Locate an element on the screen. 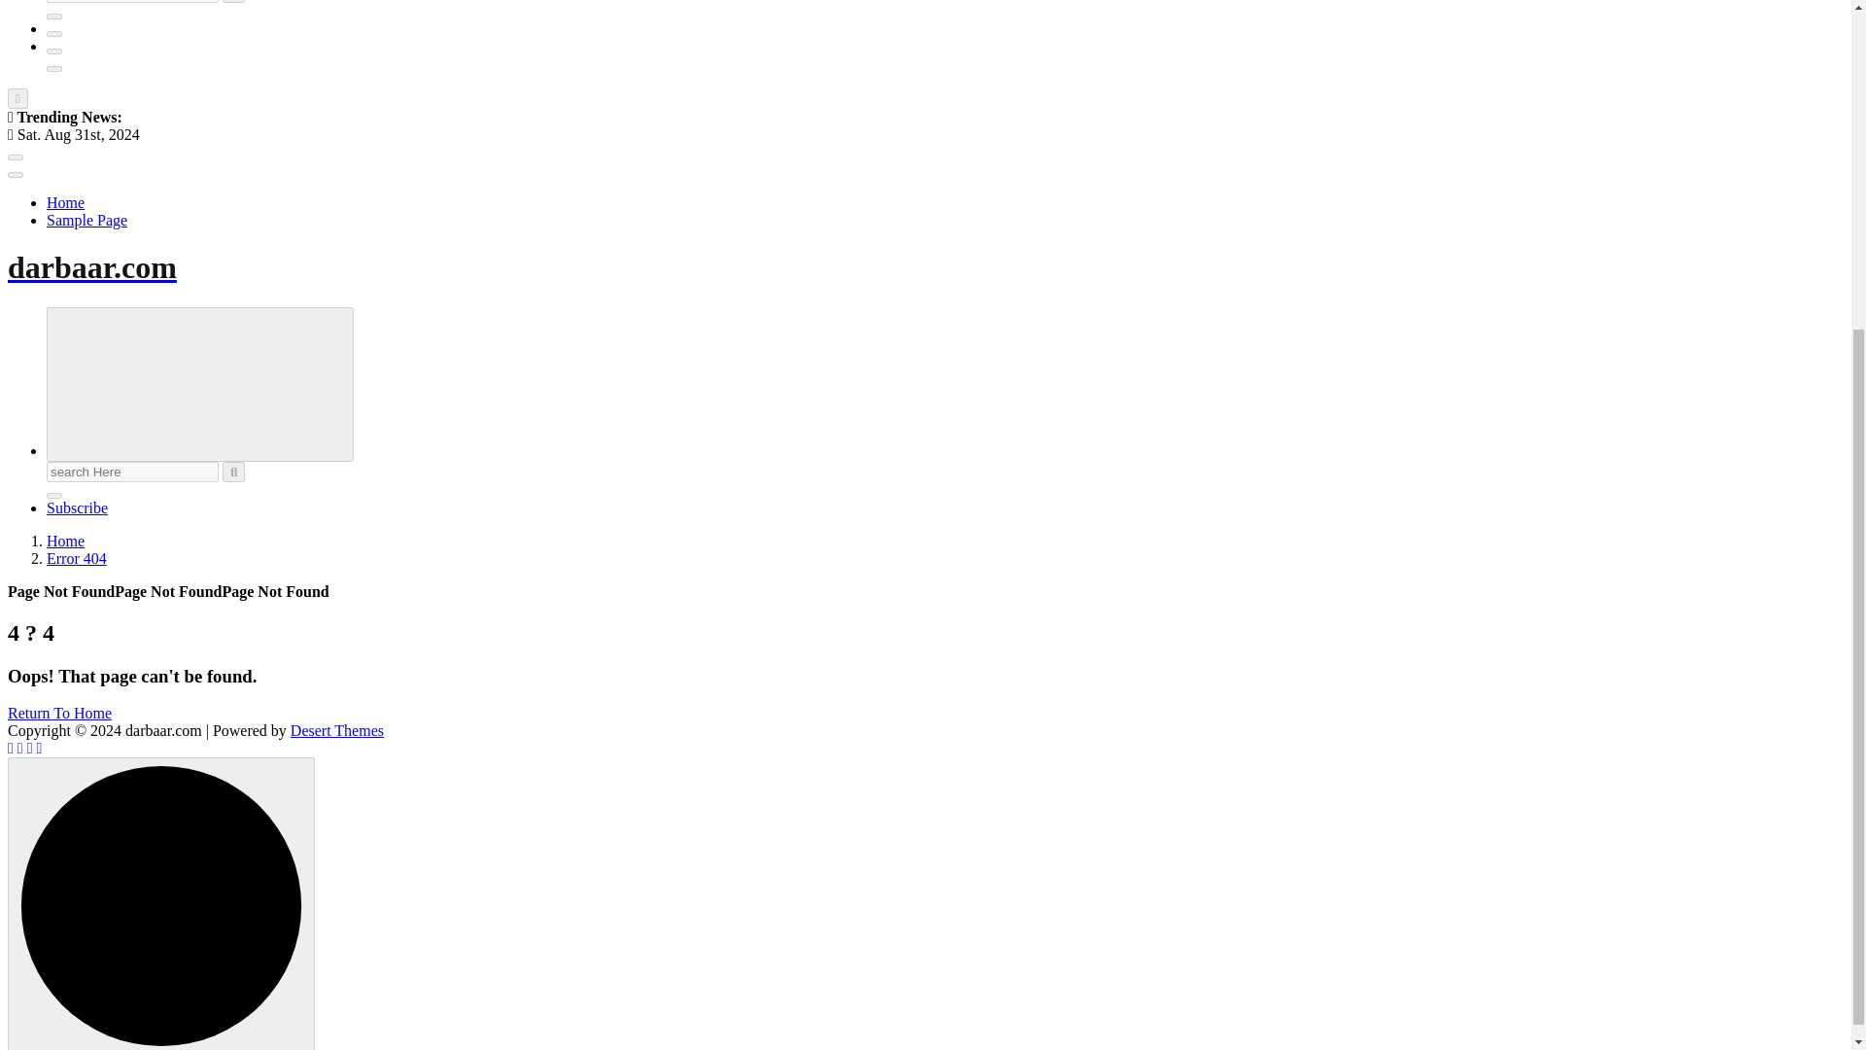 This screenshot has height=1050, width=1866. Home is located at coordinates (65, 202).